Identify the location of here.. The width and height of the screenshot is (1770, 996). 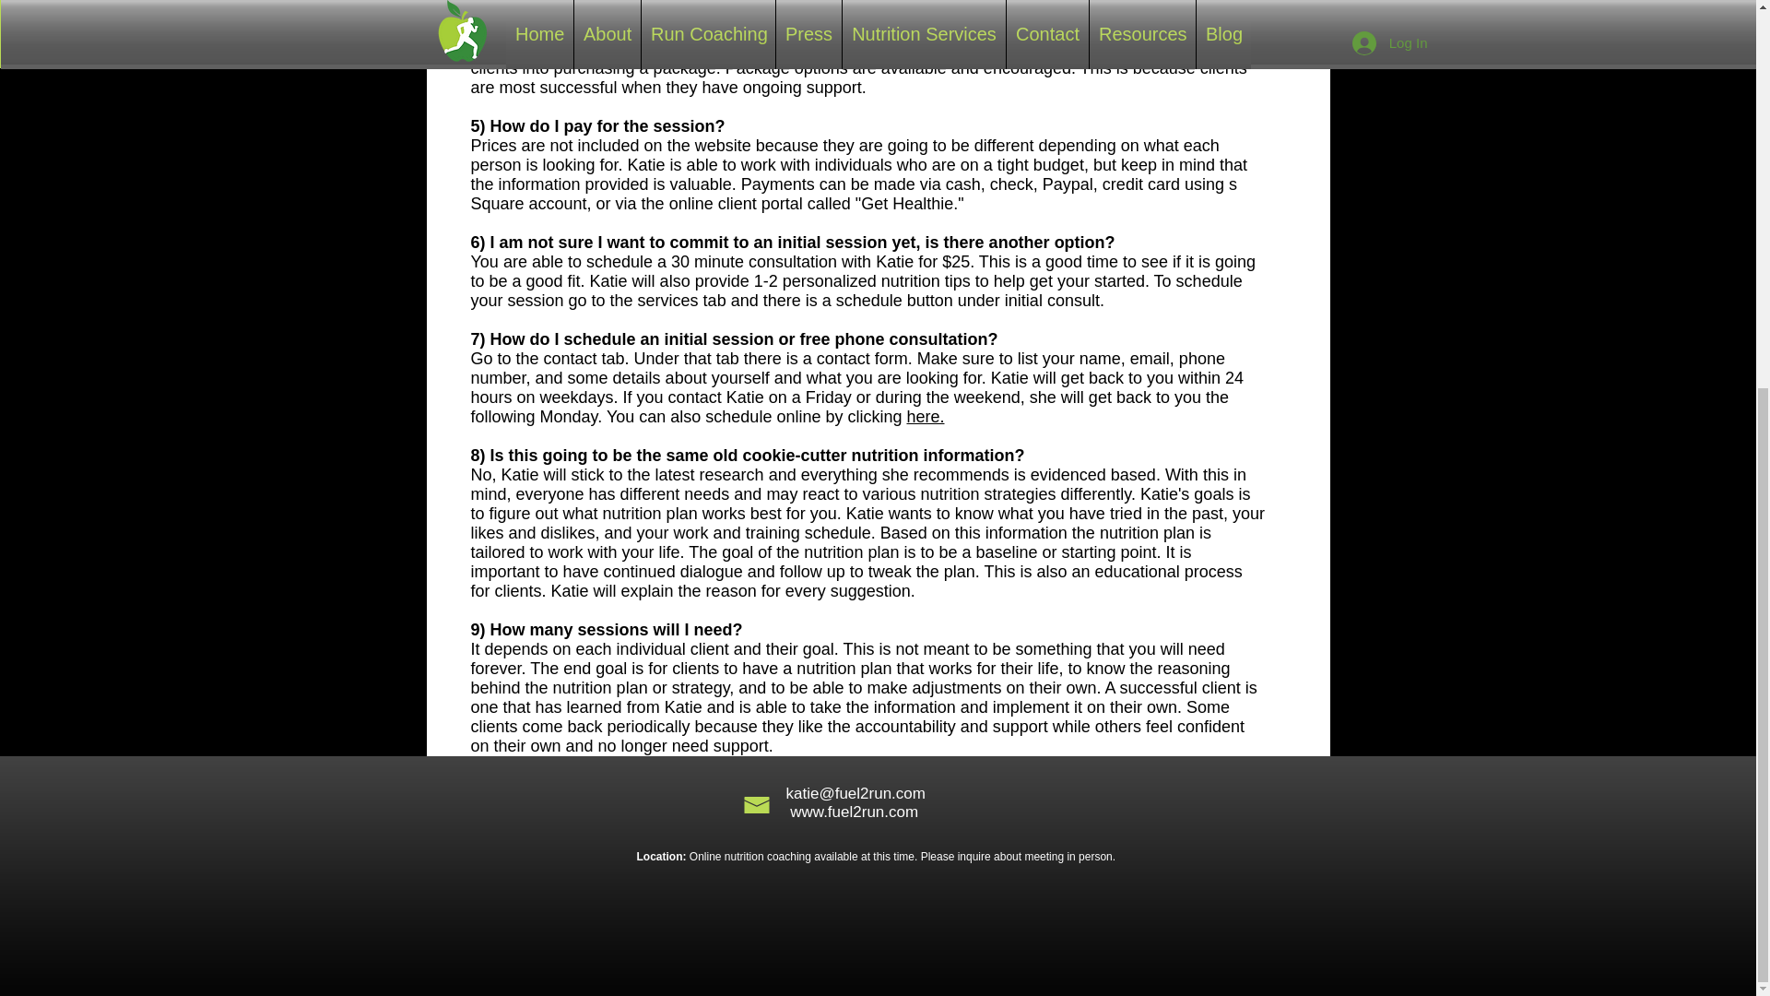
(925, 417).